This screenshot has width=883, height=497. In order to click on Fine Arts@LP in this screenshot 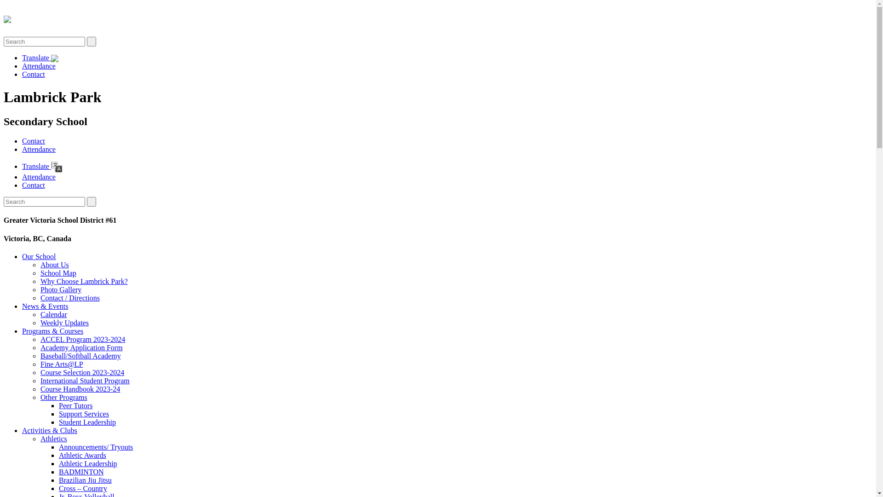, I will do `click(62, 364)`.